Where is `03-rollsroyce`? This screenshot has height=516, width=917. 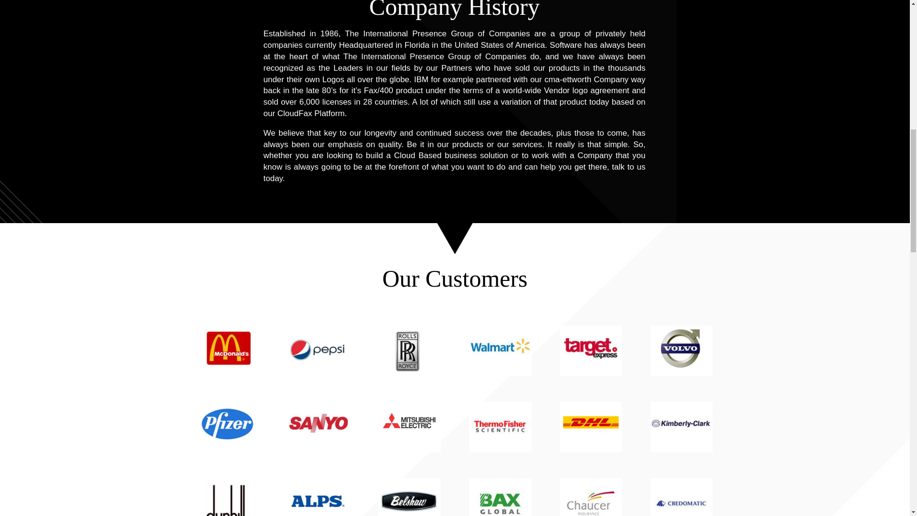 03-rollsroyce is located at coordinates (409, 351).